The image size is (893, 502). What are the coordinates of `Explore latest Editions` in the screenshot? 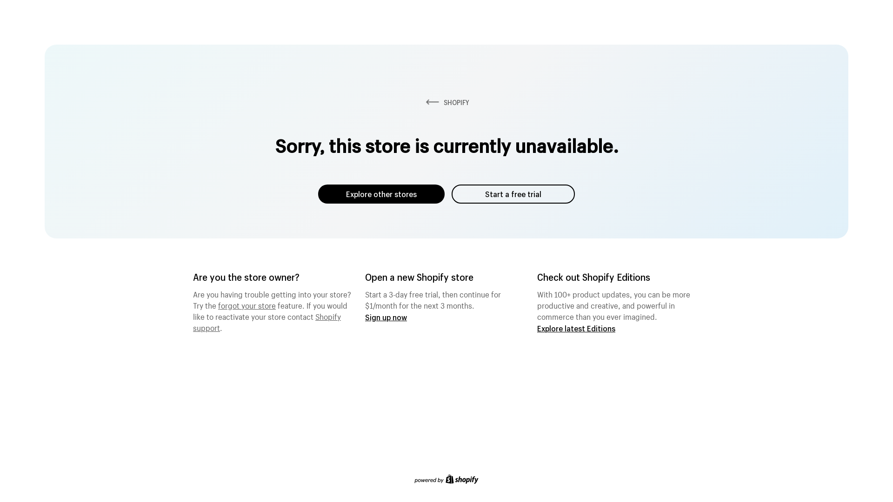 It's located at (576, 328).